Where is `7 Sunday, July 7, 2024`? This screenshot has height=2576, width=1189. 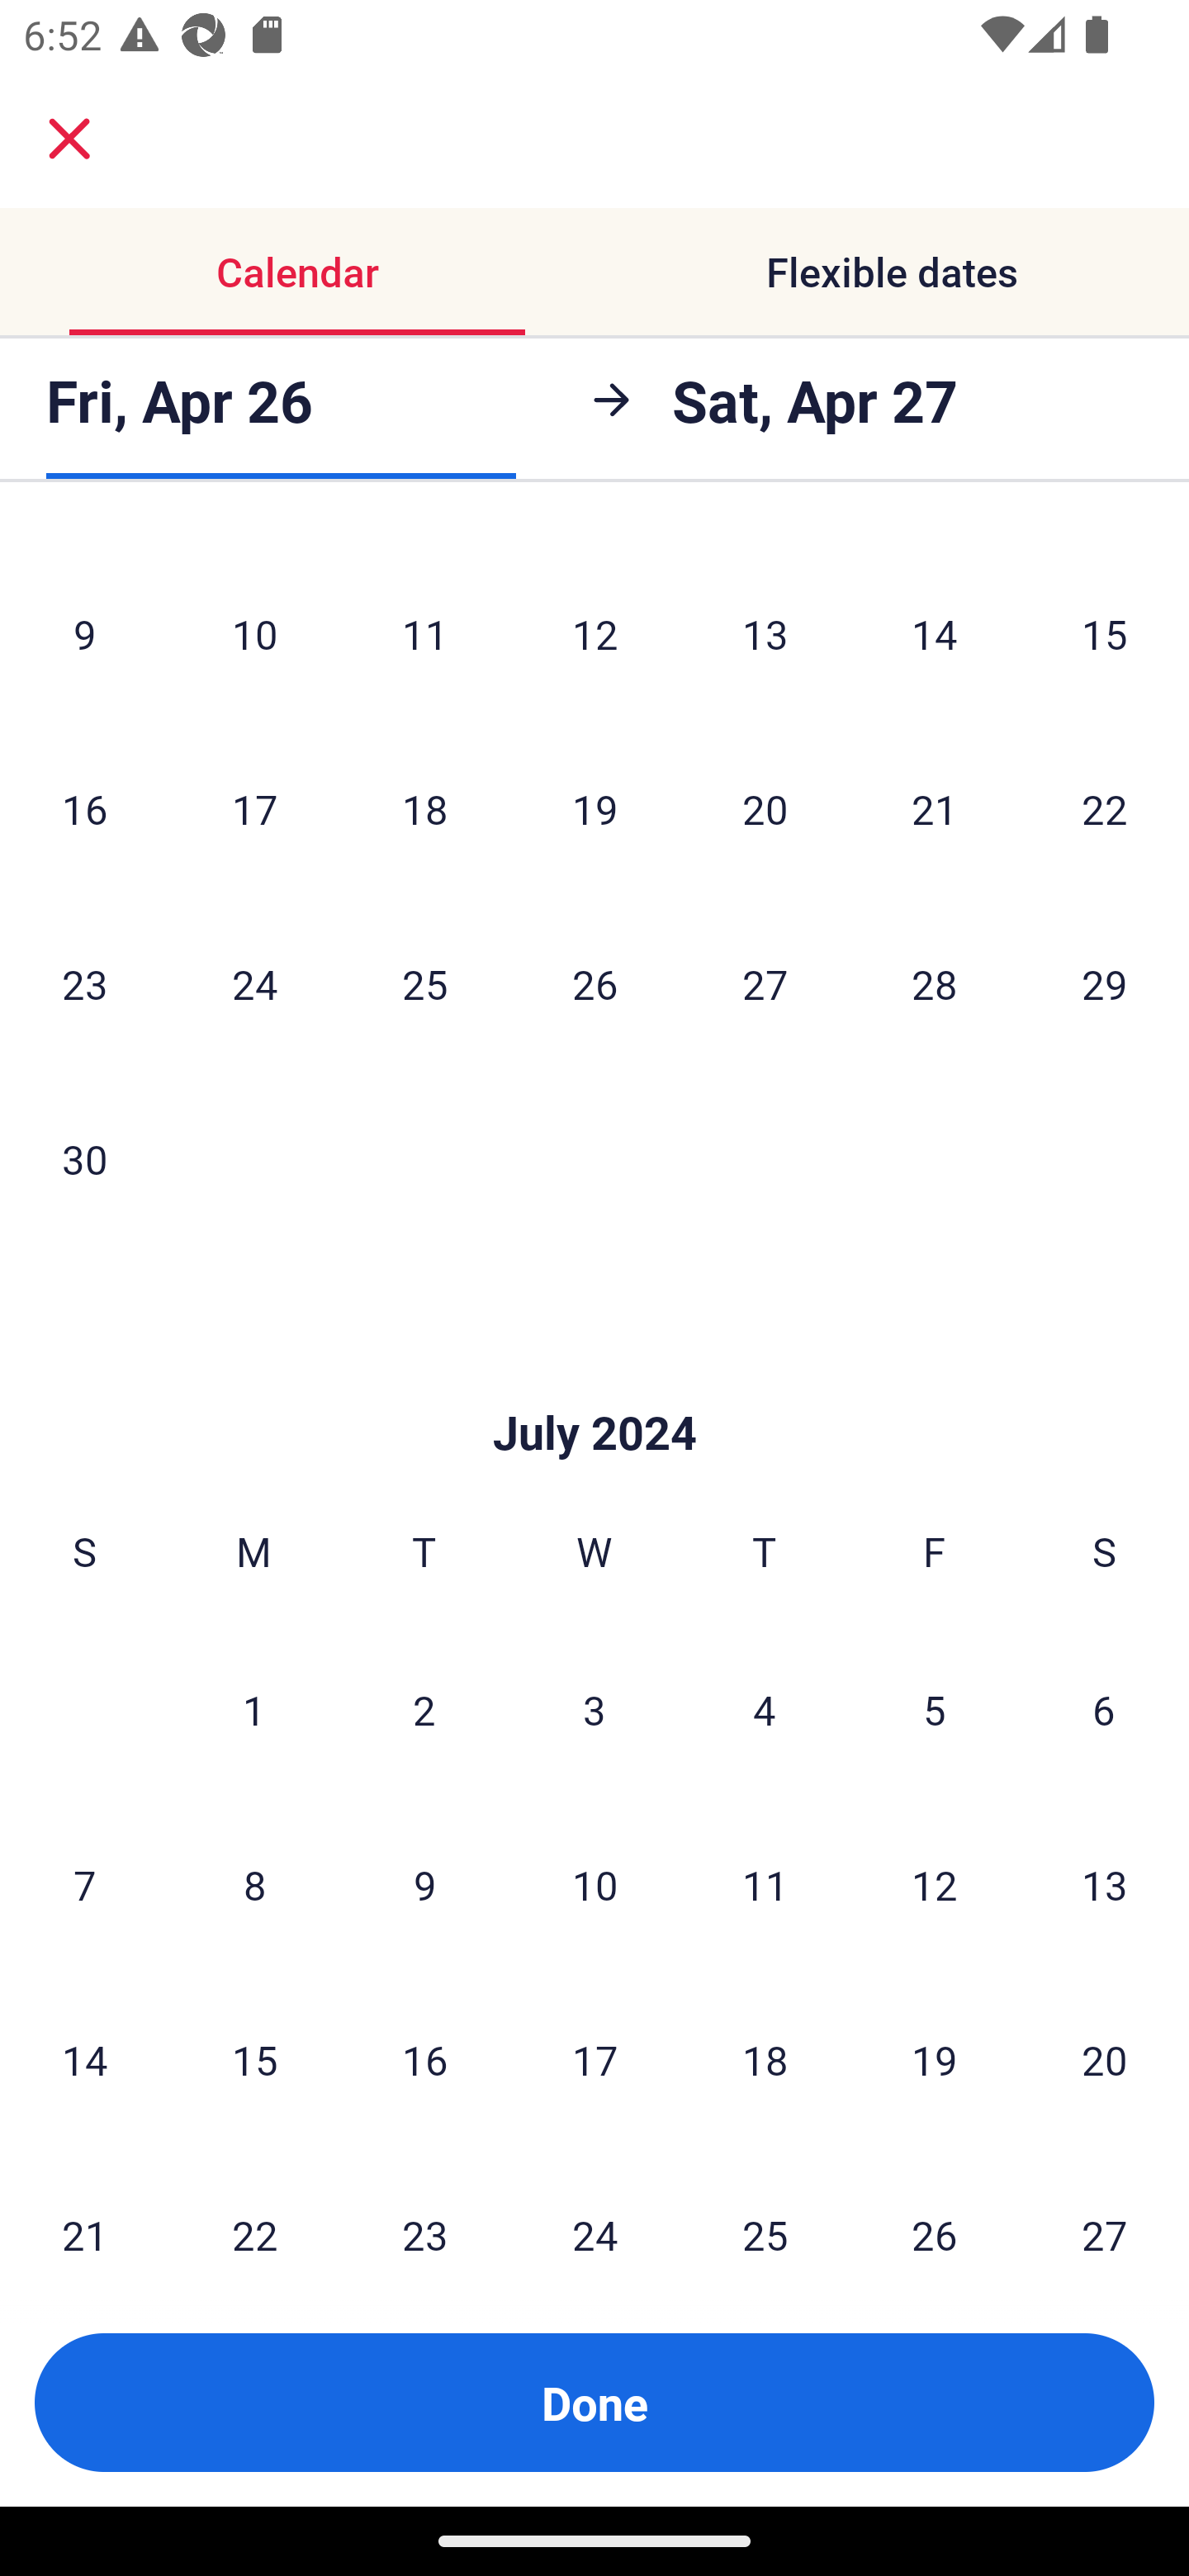 7 Sunday, July 7, 2024 is located at coordinates (84, 1884).